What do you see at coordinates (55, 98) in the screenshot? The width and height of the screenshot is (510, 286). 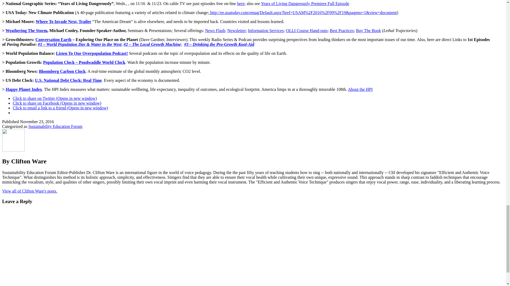 I see `Click to share on Twitter` at bounding box center [55, 98].